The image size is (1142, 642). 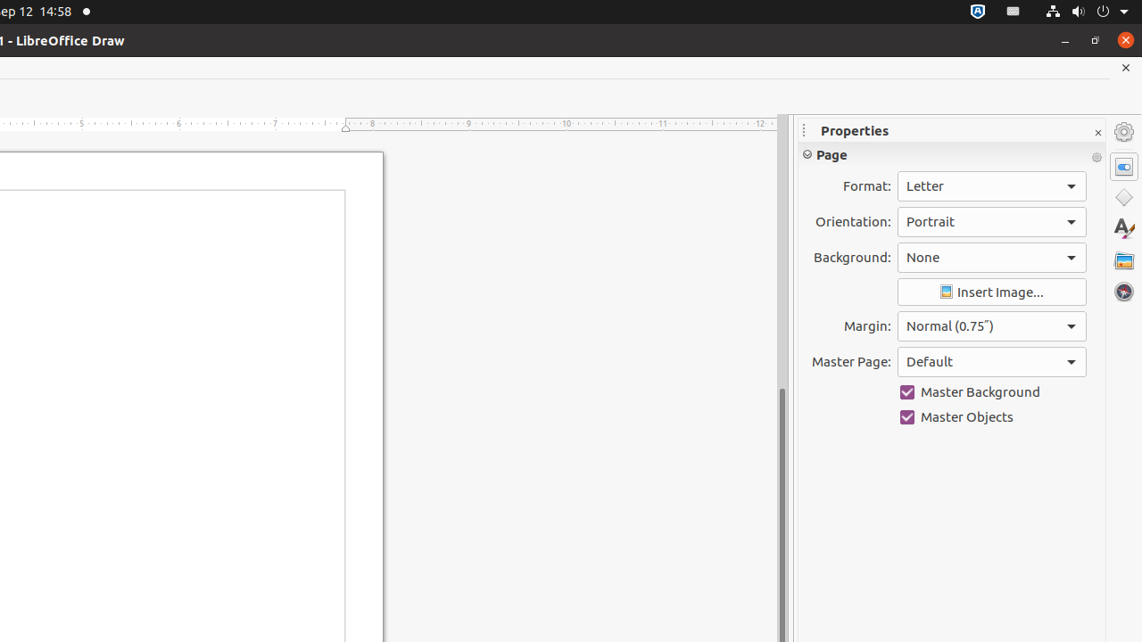 I want to click on Master Objects, so click(x=992, y=417).